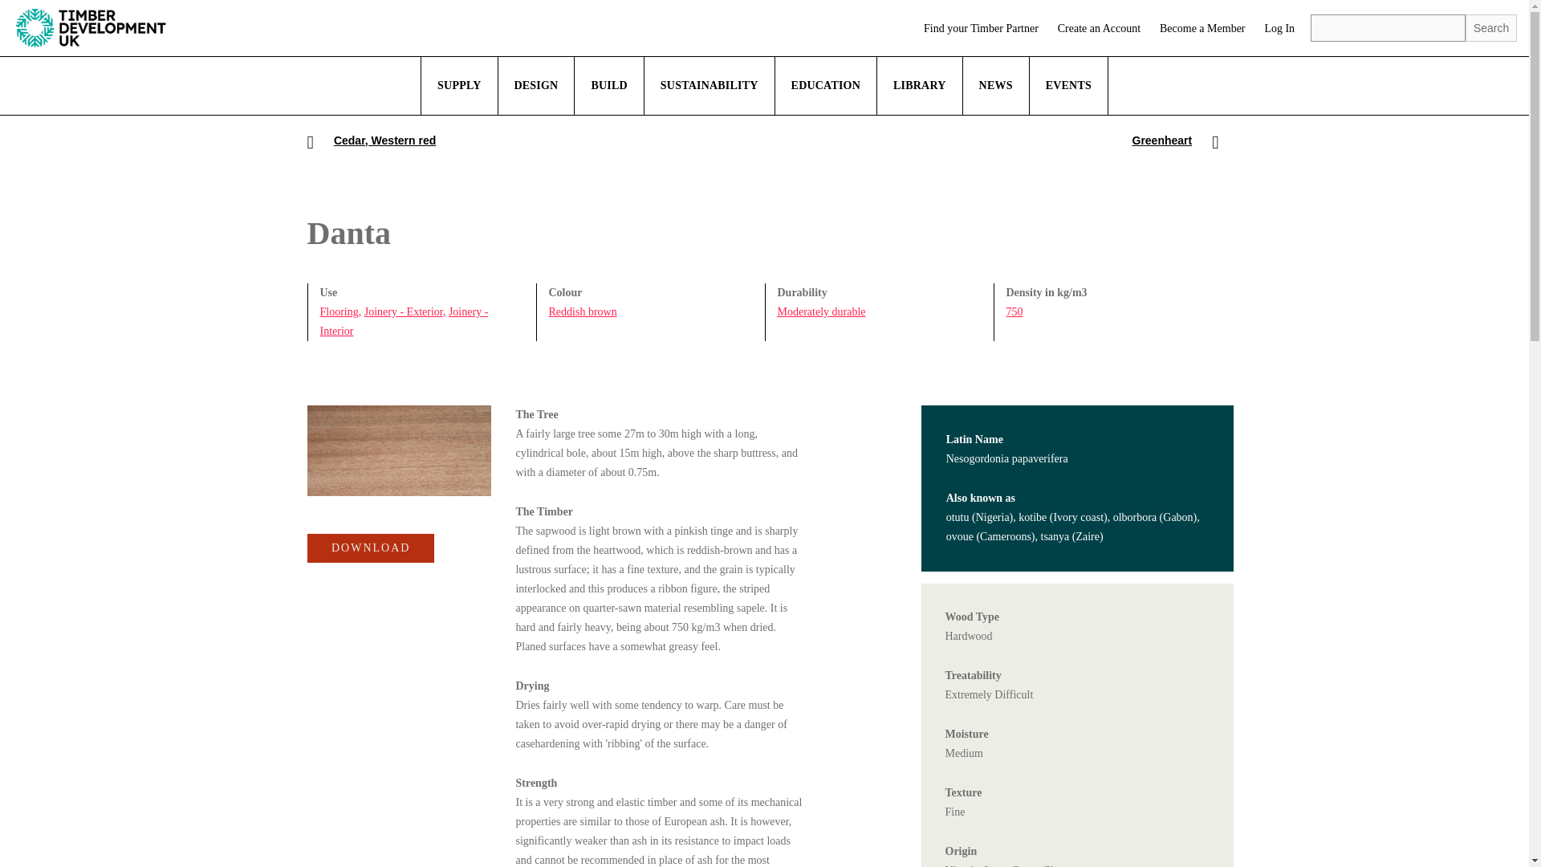 The width and height of the screenshot is (1541, 867). Describe the element at coordinates (981, 29) in the screenshot. I see `Find your Timber Partner` at that location.